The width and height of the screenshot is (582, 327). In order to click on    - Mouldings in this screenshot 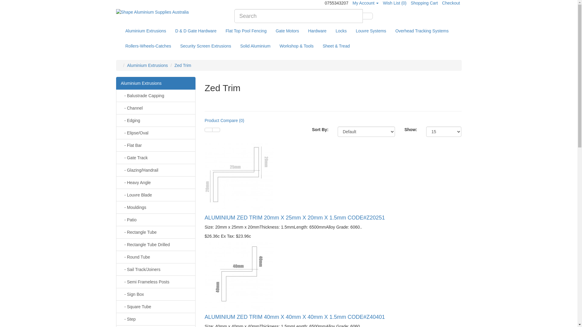, I will do `click(156, 207)`.